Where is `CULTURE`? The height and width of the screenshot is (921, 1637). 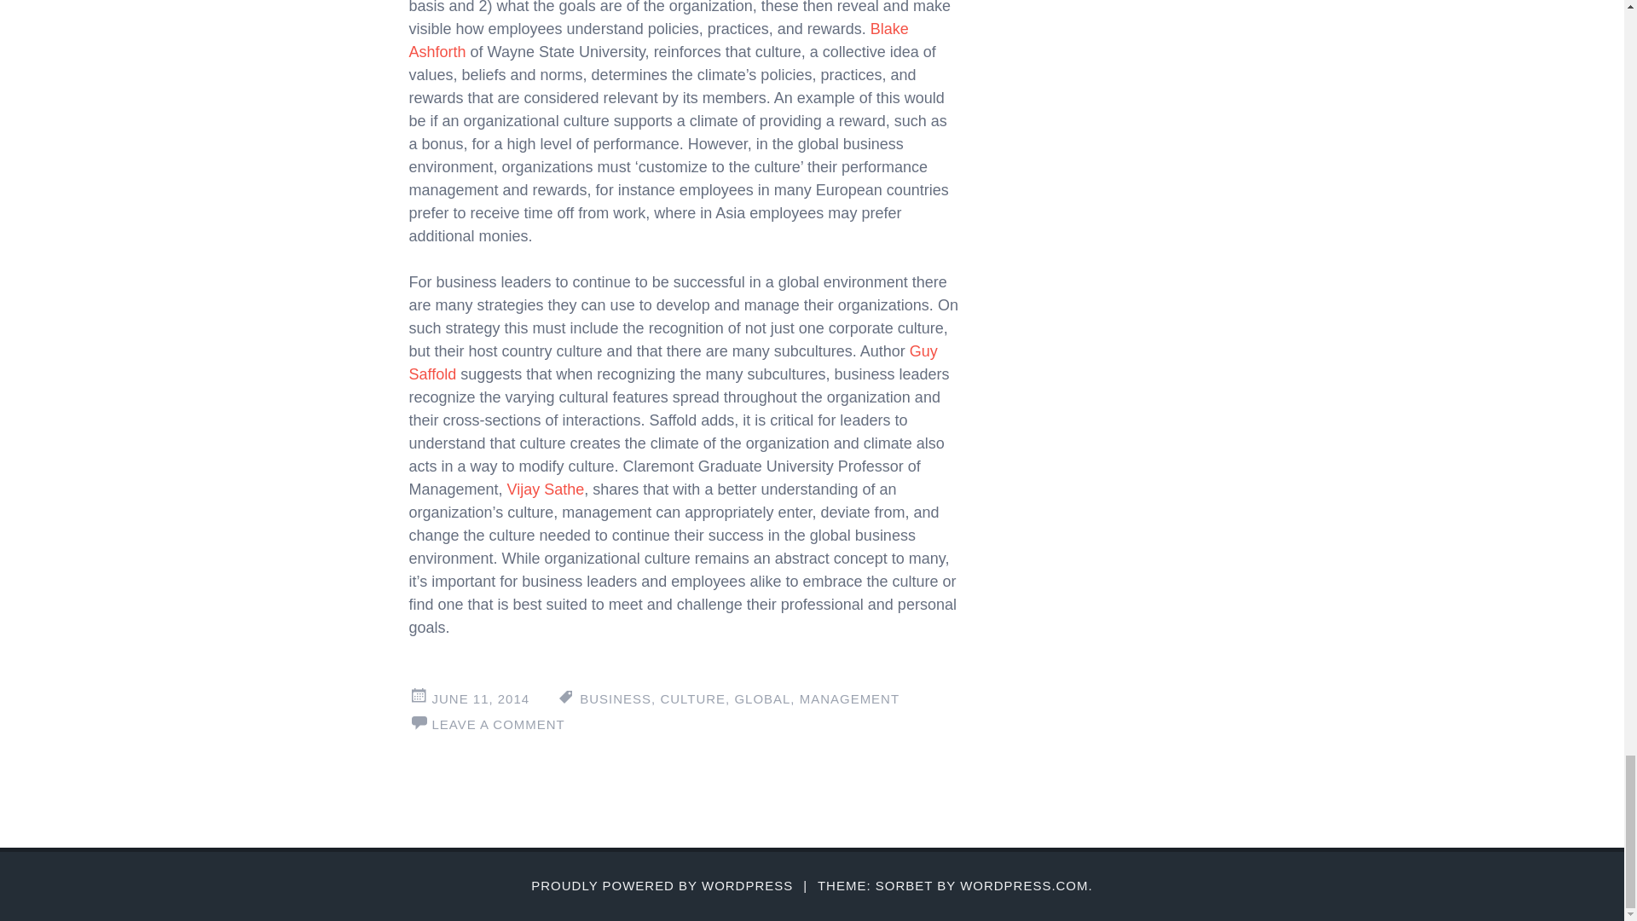 CULTURE is located at coordinates (692, 699).